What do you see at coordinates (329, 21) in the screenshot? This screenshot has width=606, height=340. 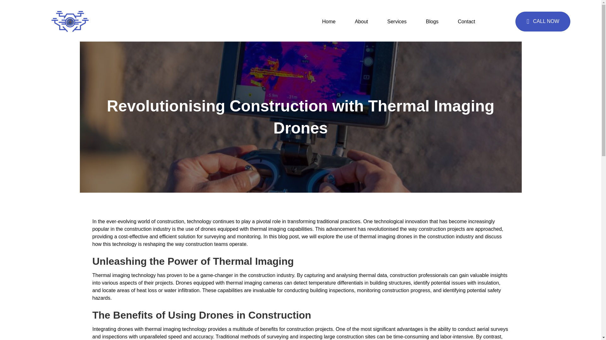 I see `Home` at bounding box center [329, 21].